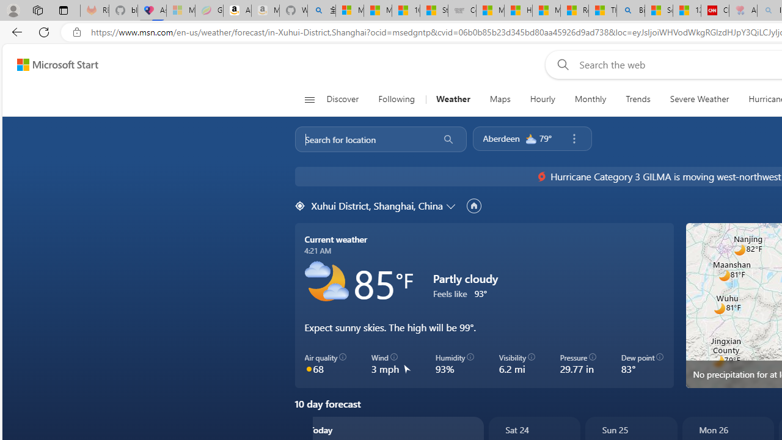  Describe the element at coordinates (751, 242) in the screenshot. I see `Wind` at that location.